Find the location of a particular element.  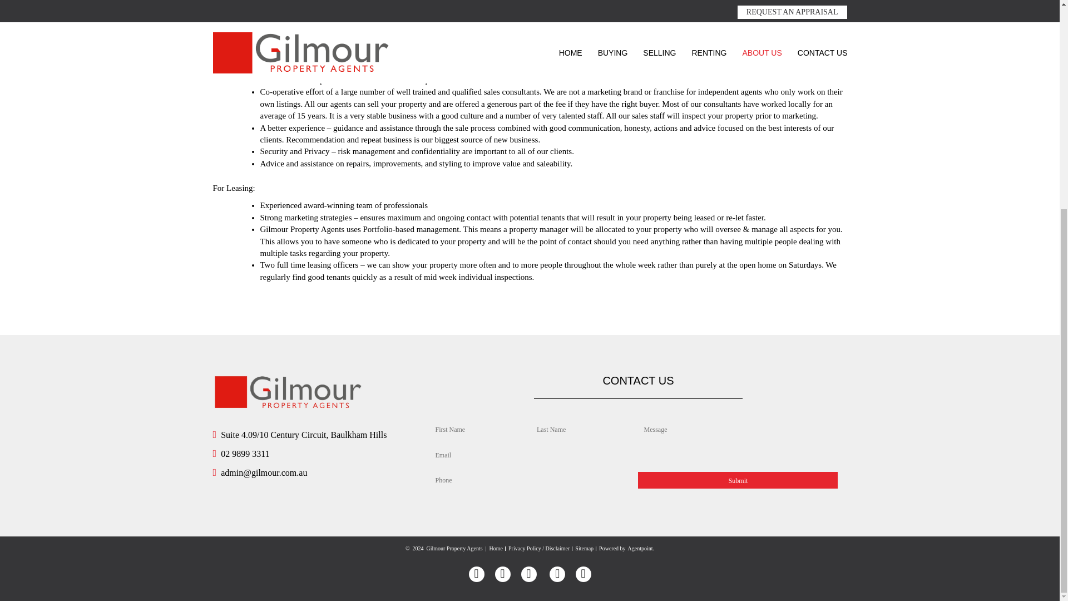

02 9899 3311 is located at coordinates (240, 454).